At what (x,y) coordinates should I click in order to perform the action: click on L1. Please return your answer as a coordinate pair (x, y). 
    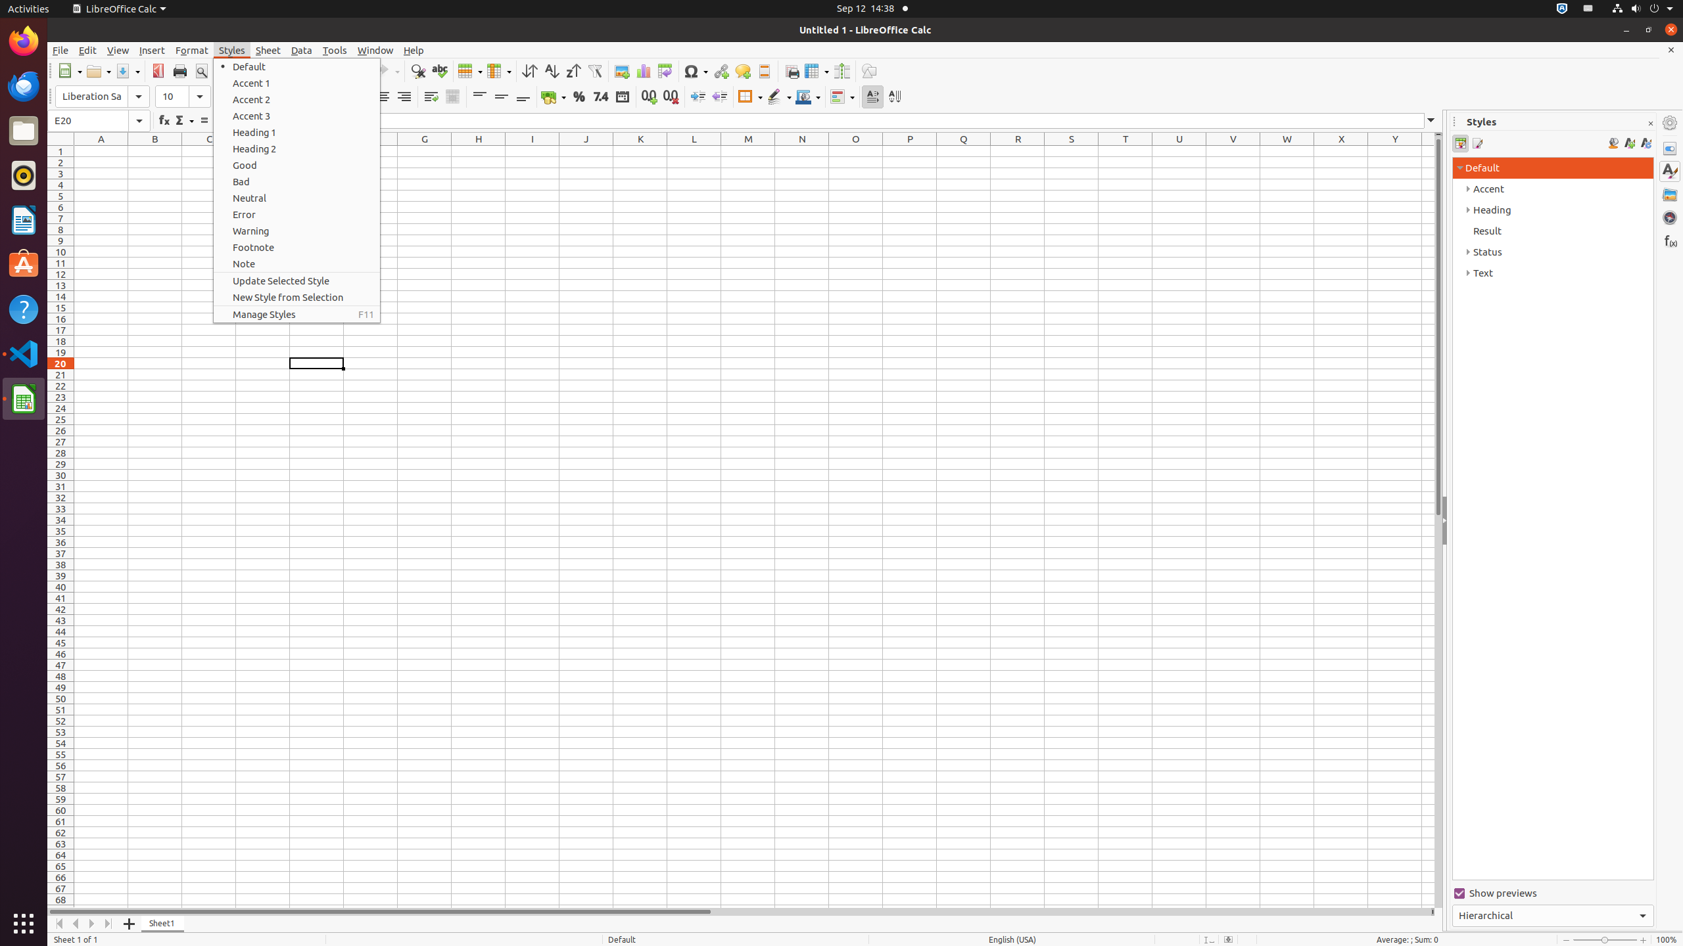
    Looking at the image, I should click on (694, 151).